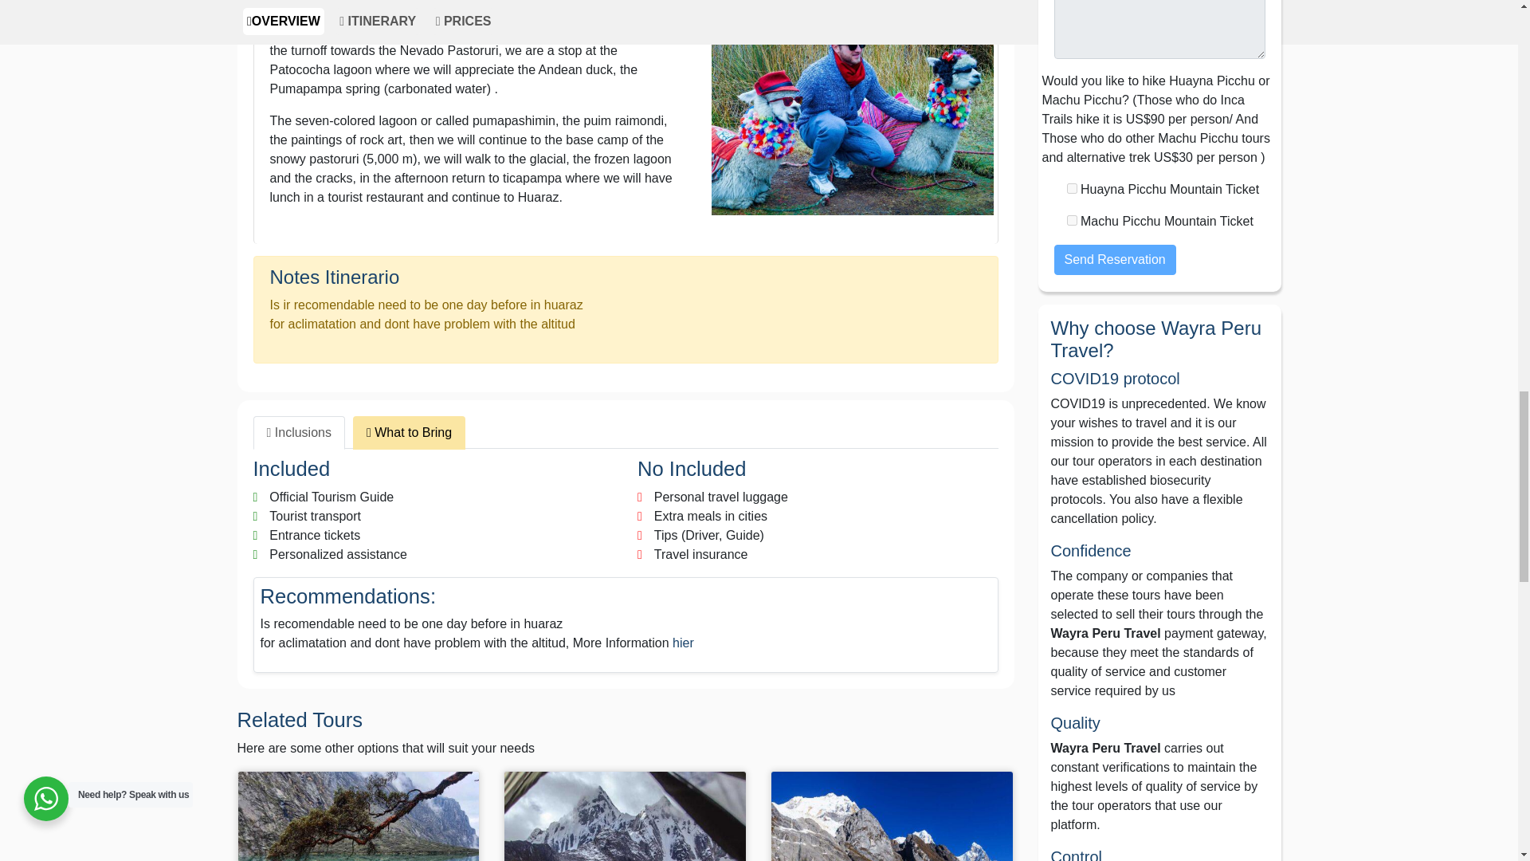 Image resolution: width=1530 pixels, height=861 pixels. Describe the element at coordinates (1071, 220) in the screenshot. I see `Machu Picchu Mountain Ticket` at that location.